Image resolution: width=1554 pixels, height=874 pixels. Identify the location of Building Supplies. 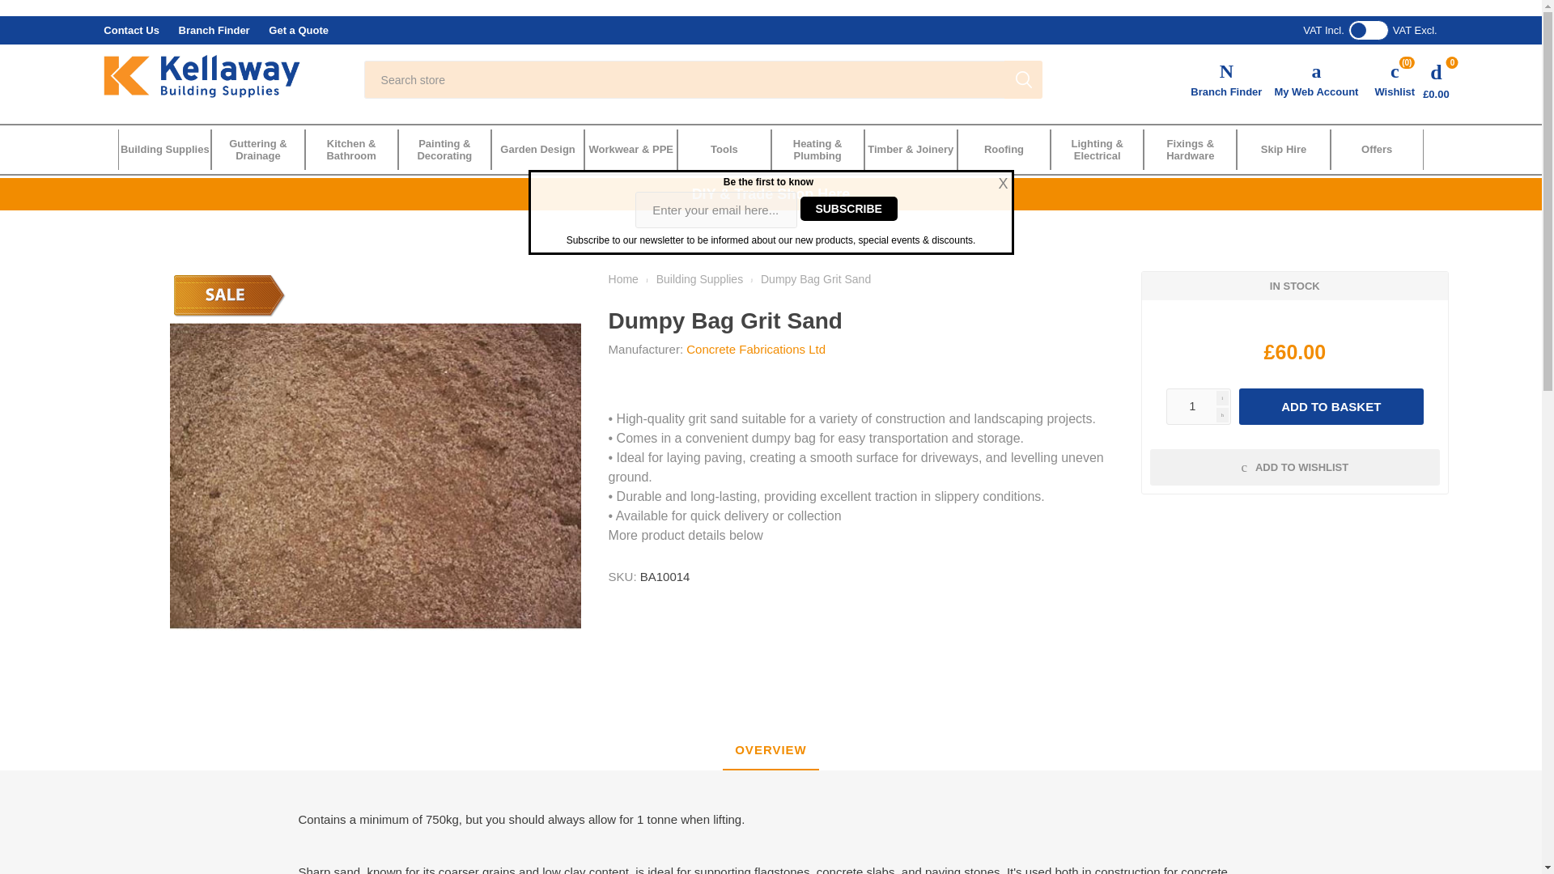
(164, 149).